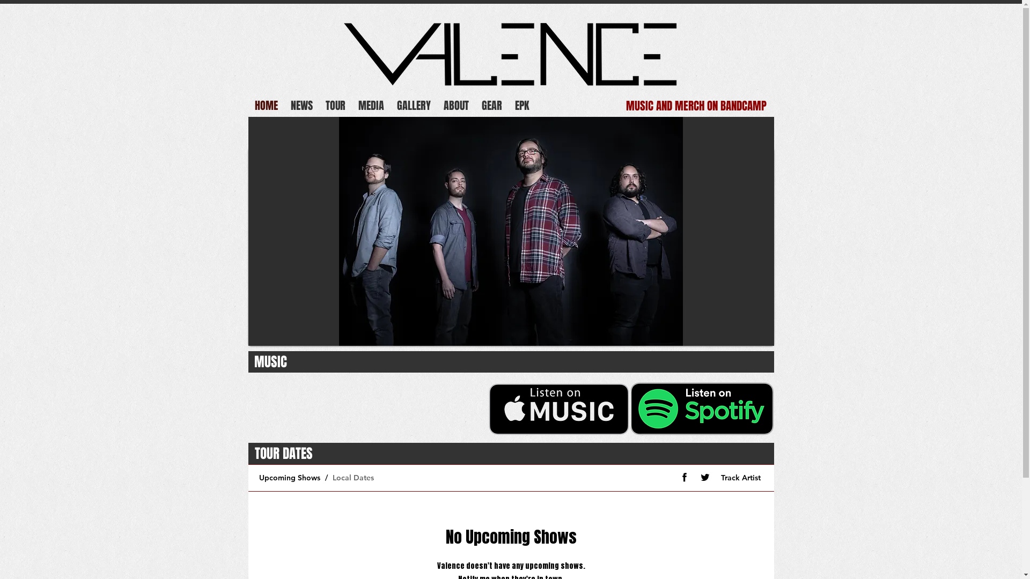  Describe the element at coordinates (696, 106) in the screenshot. I see `MUSIC AND MERCH ON BANDCAMP` at that location.